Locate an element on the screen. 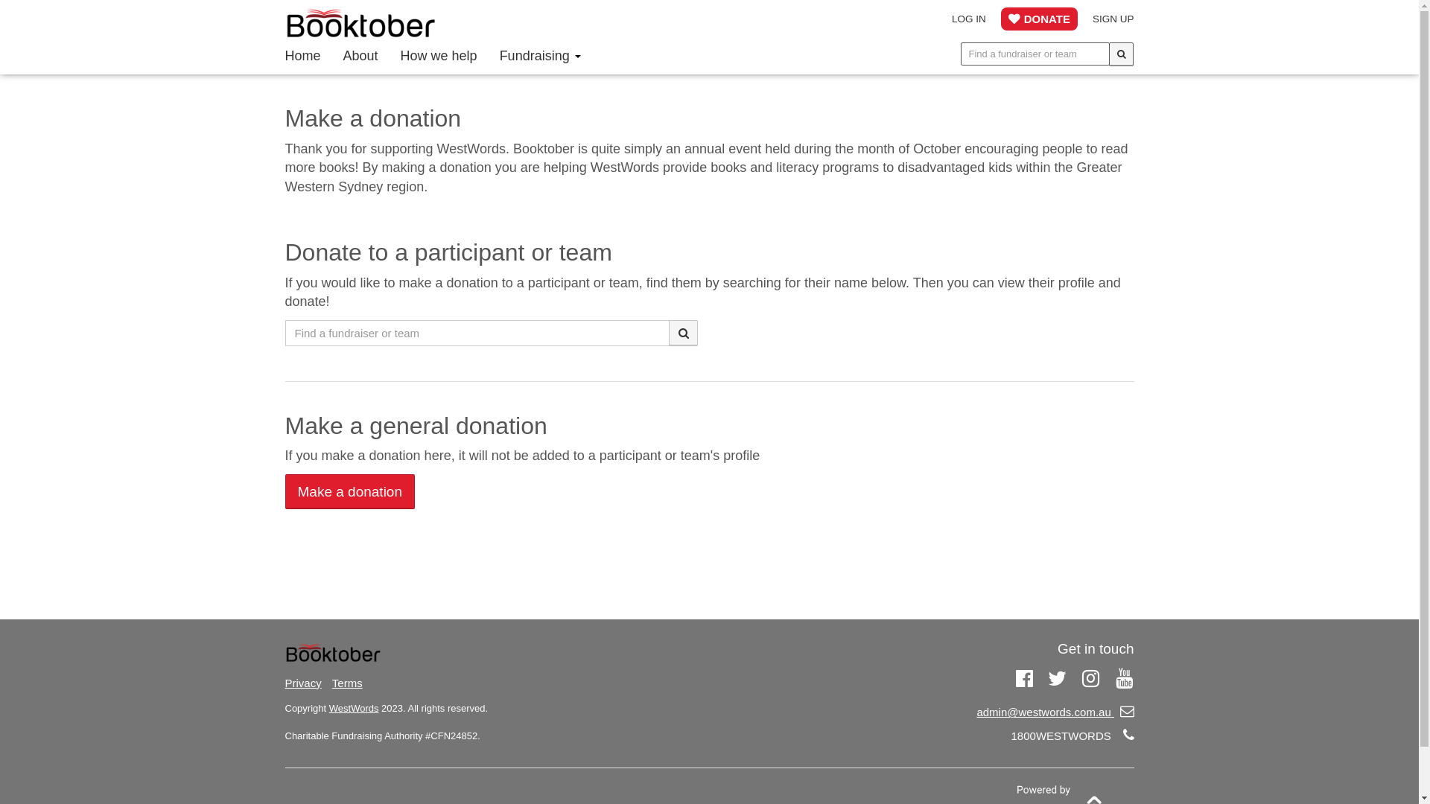 This screenshot has width=1430, height=804. Twitter is located at coordinates (1058, 677).